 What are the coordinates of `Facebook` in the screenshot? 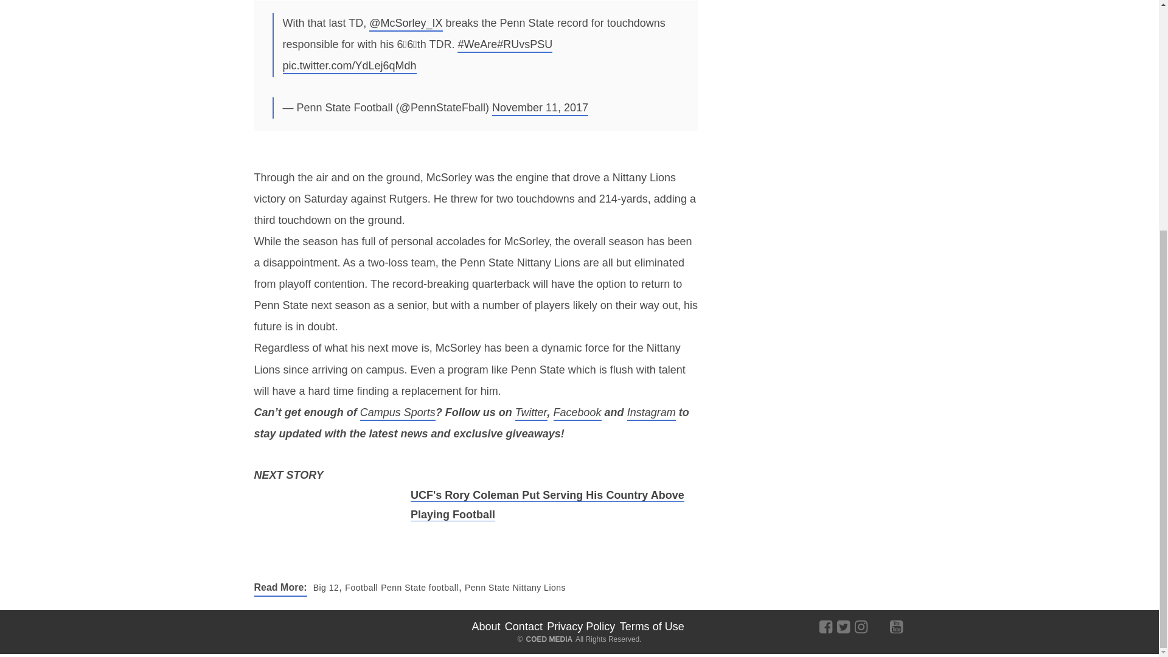 It's located at (577, 414).